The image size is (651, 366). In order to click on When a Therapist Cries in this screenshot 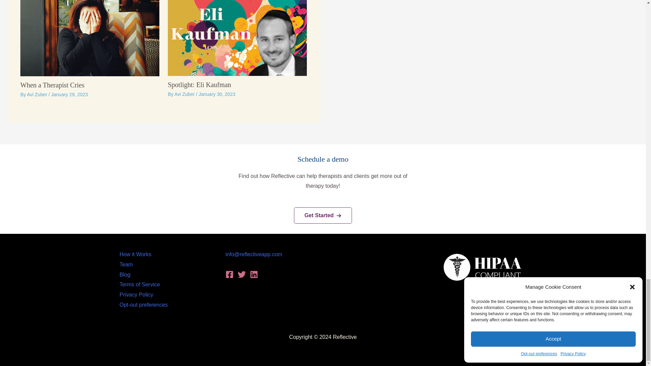, I will do `click(52, 85)`.